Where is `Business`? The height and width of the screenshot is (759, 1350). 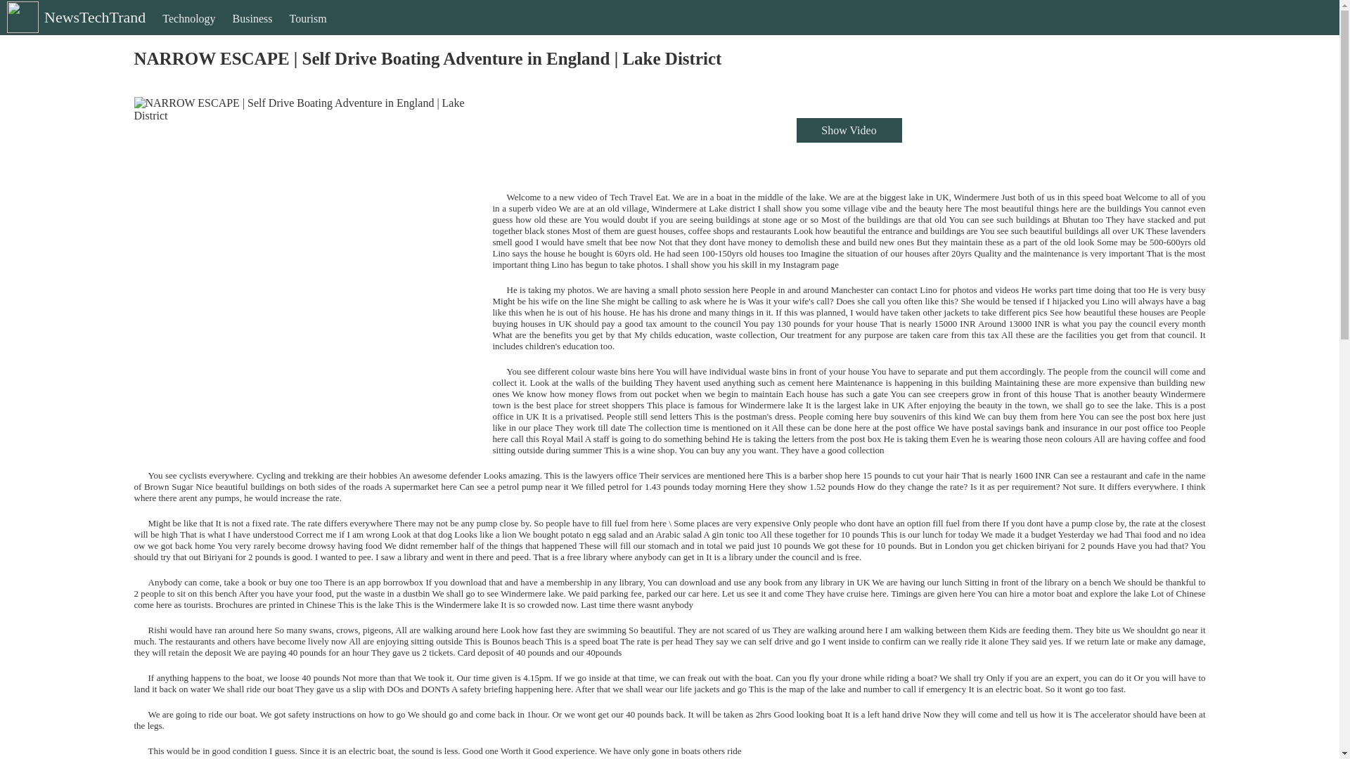 Business is located at coordinates (252, 30).